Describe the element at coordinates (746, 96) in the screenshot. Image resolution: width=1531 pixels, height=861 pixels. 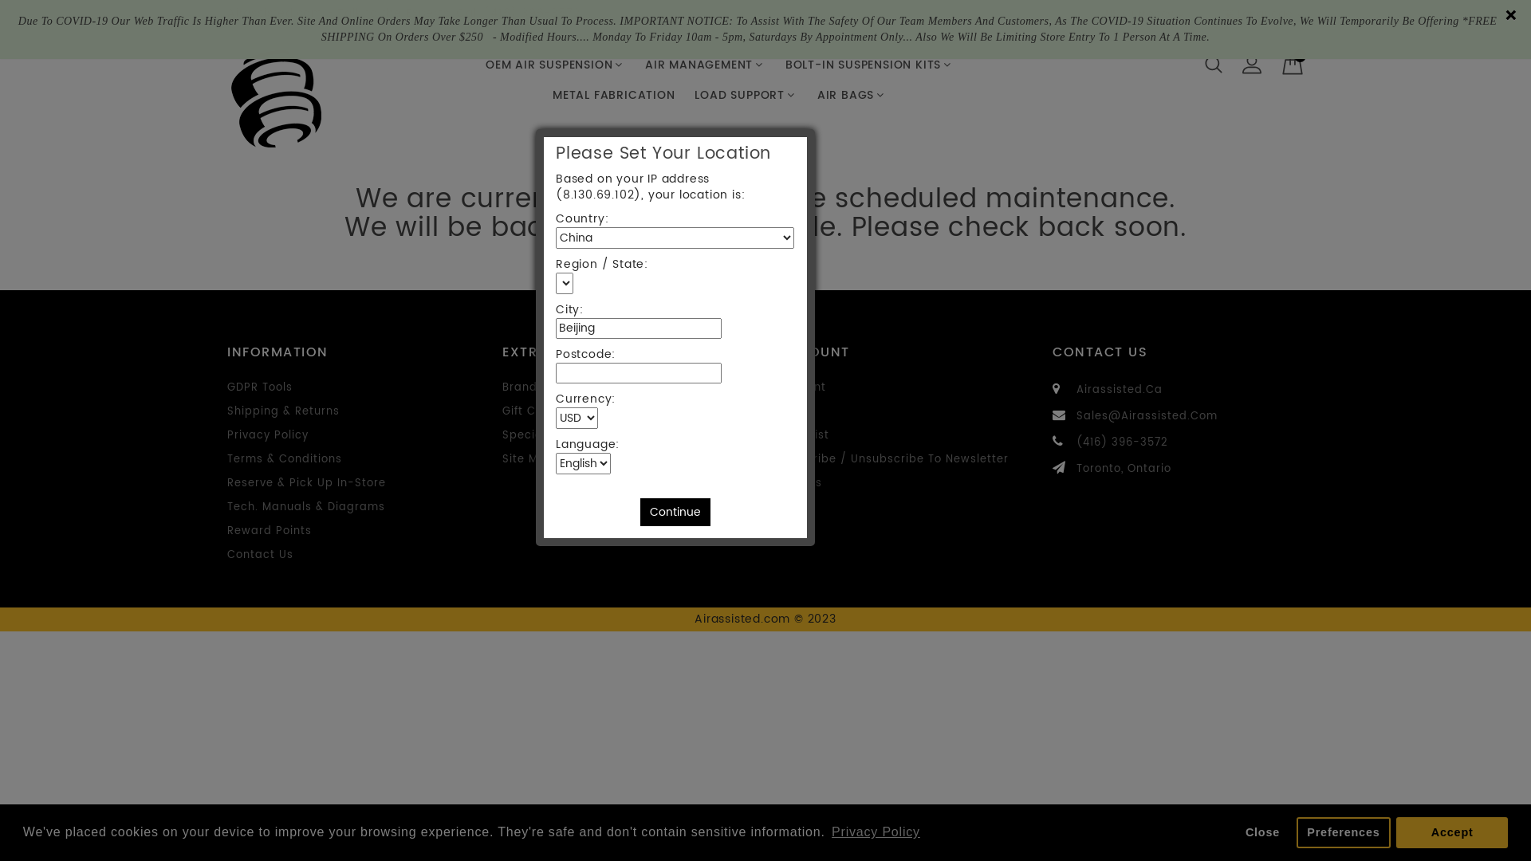
I see `LOAD SUPPORT` at that location.